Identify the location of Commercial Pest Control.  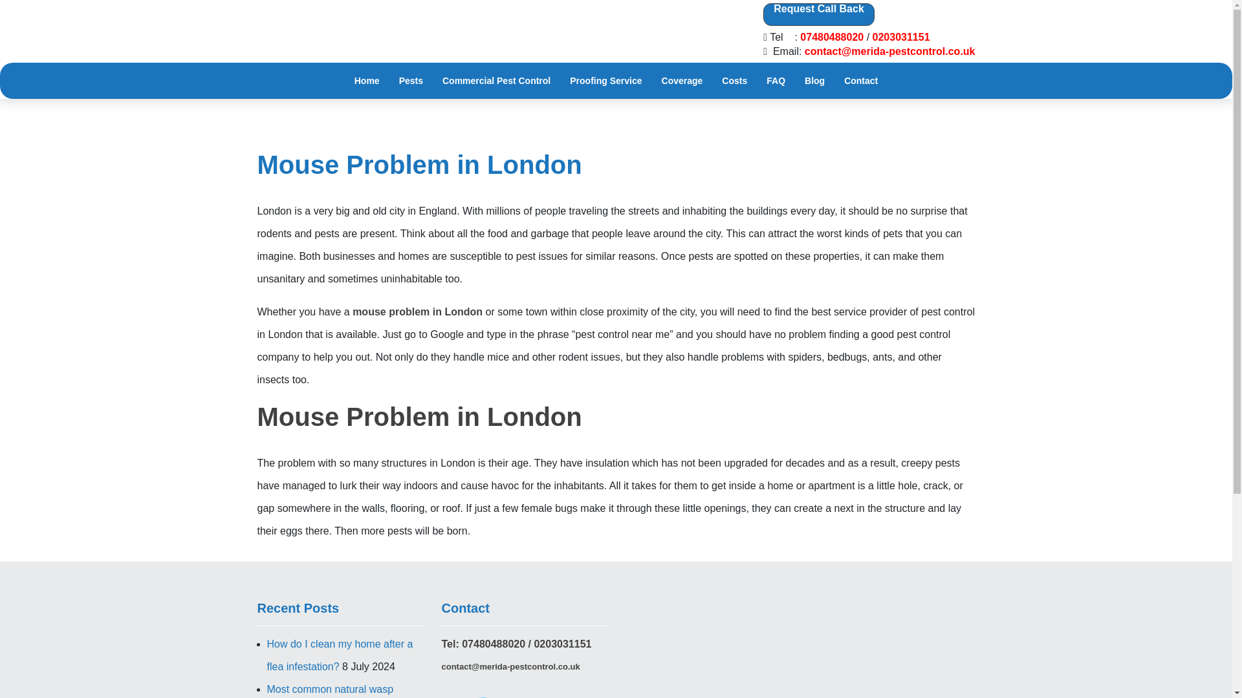
(496, 80).